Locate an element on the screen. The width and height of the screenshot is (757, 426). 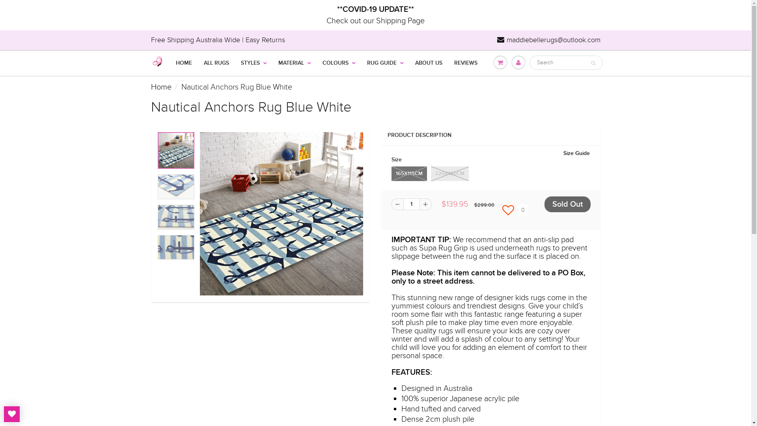
STYLES is located at coordinates (254, 63).